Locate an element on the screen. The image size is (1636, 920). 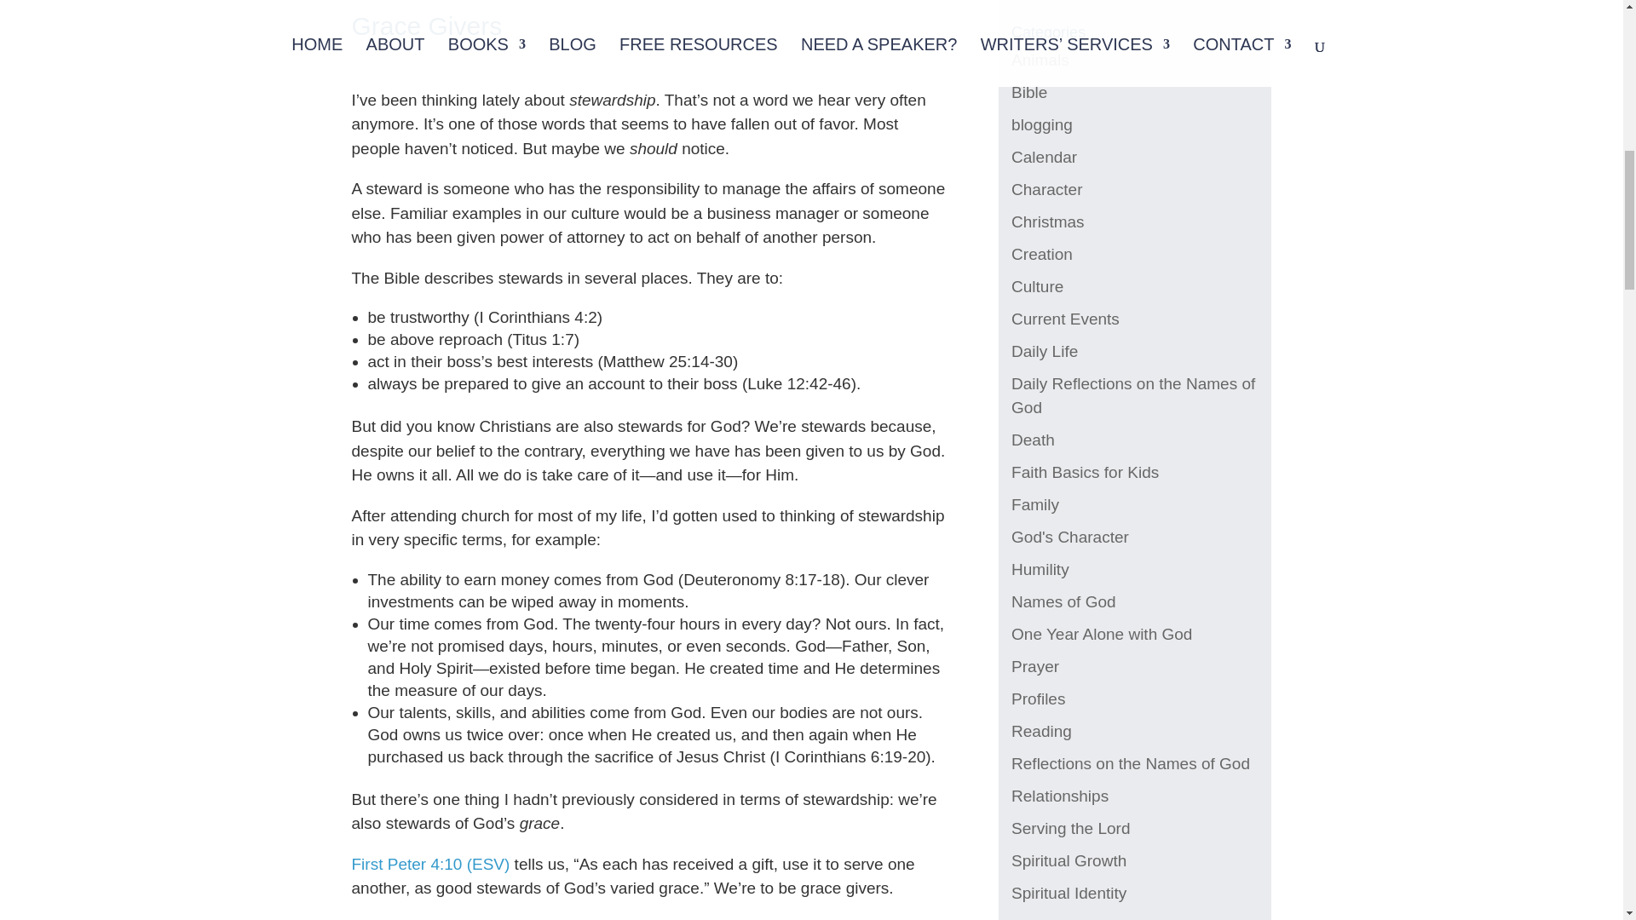
Current Events is located at coordinates (1065, 319).